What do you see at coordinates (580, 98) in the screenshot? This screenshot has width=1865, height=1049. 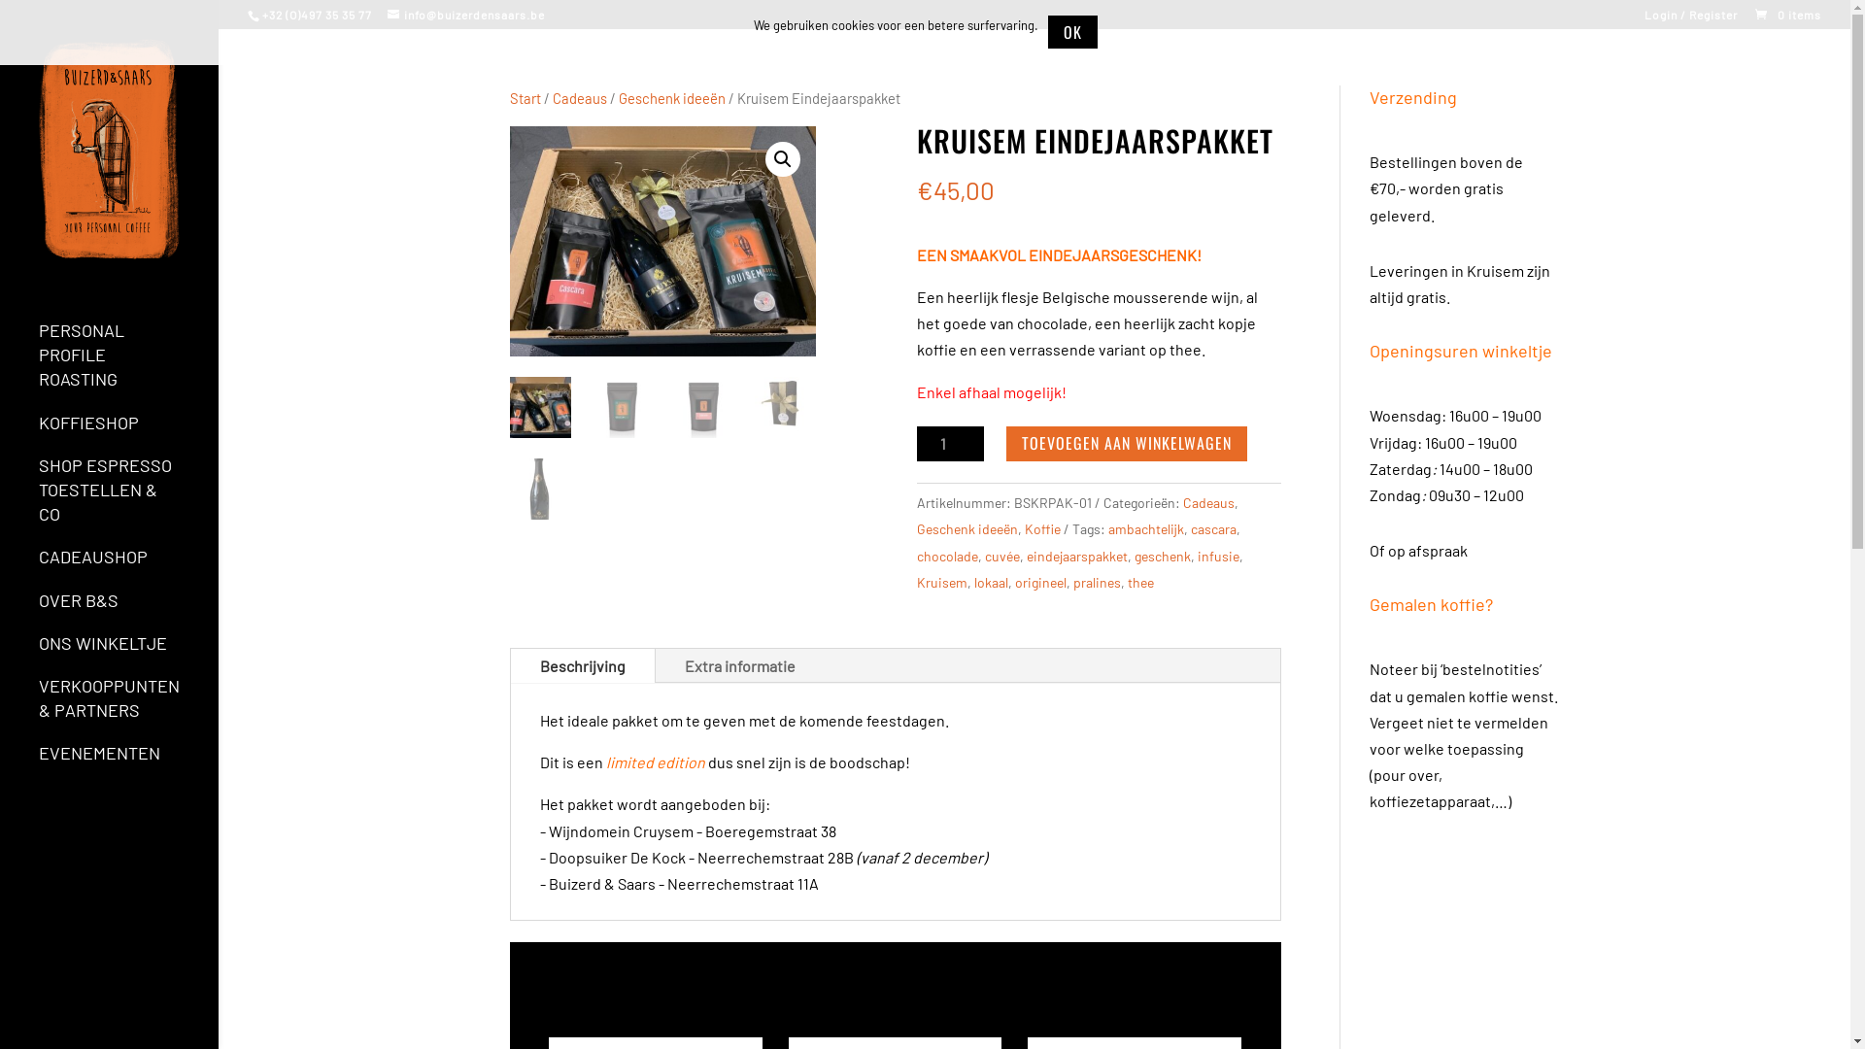 I see `Cadeaus` at bounding box center [580, 98].